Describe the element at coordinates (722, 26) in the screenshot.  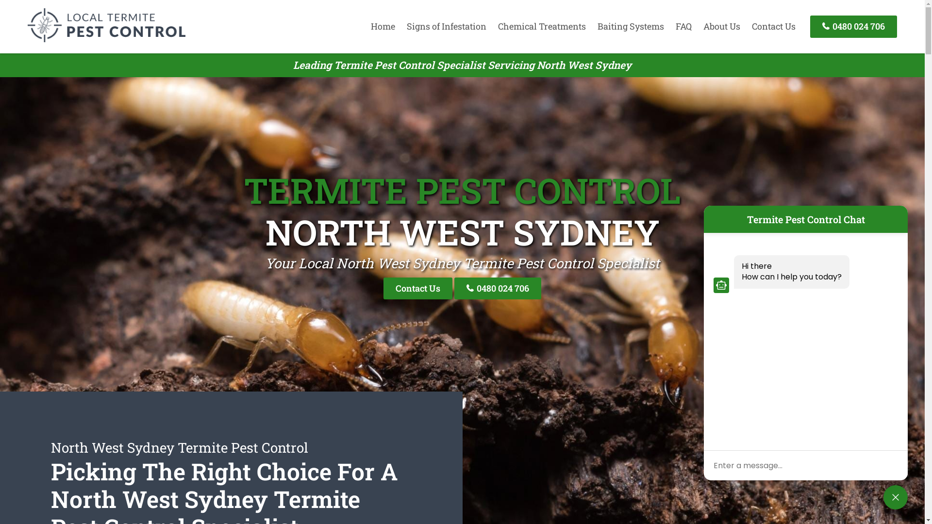
I see `About Us` at that location.